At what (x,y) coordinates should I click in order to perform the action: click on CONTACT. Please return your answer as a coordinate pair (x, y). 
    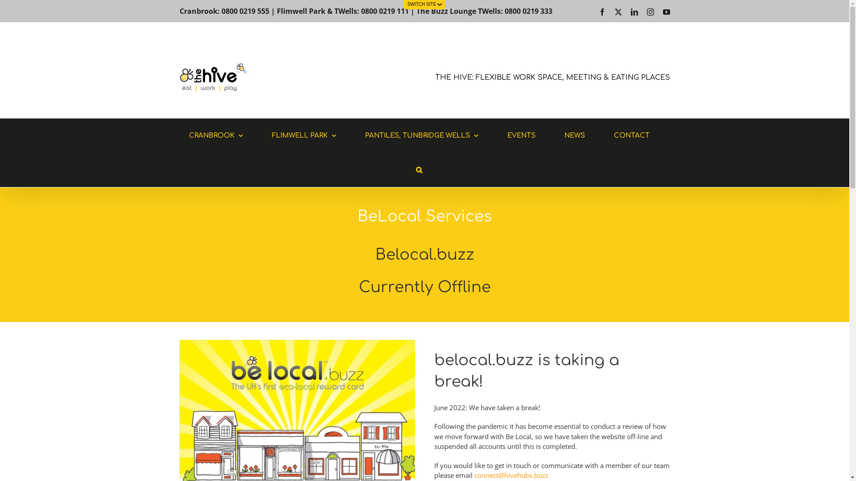
    Looking at the image, I should click on (631, 135).